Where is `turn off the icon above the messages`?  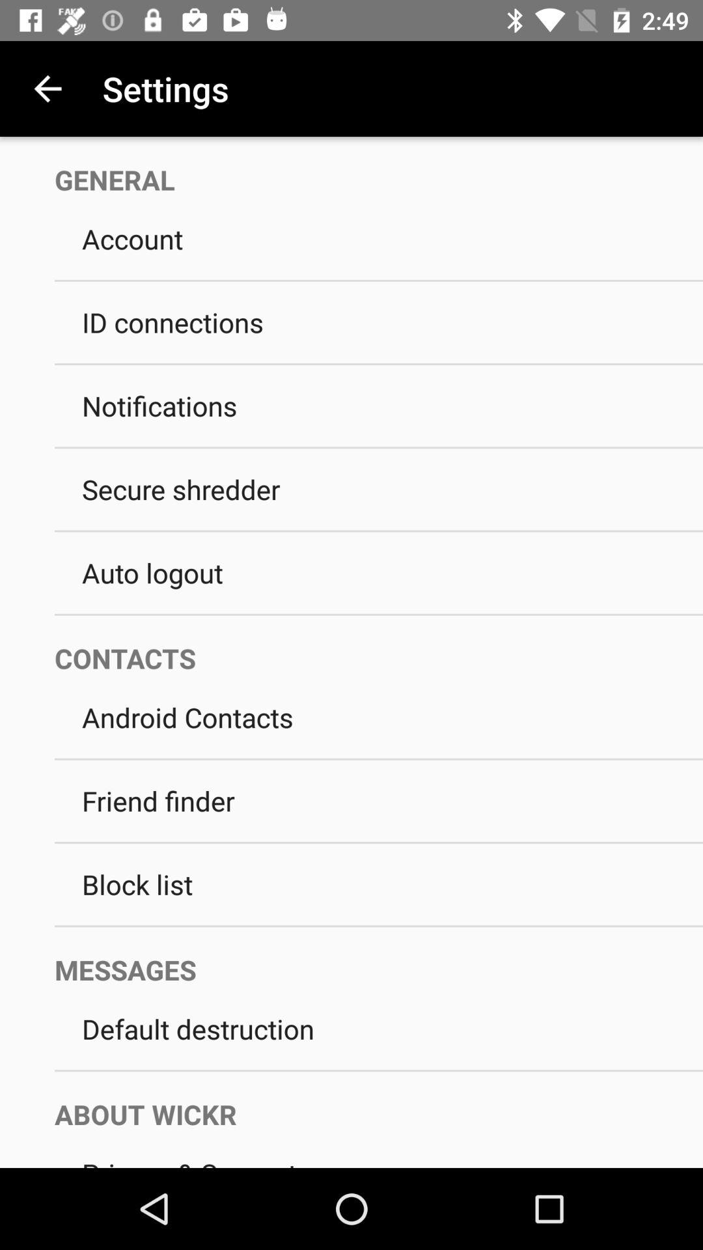
turn off the icon above the messages is located at coordinates (379, 926).